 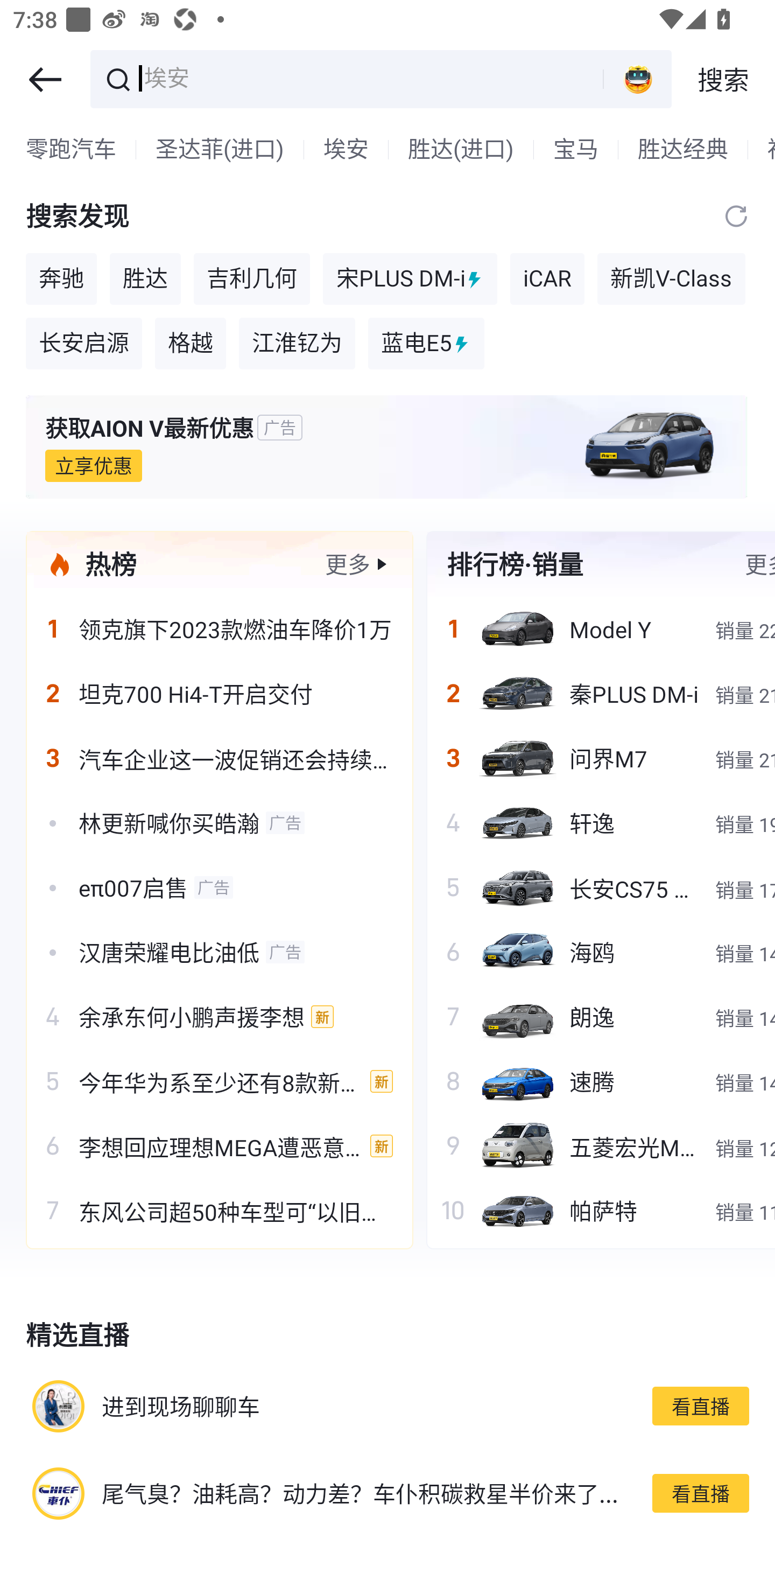 What do you see at coordinates (410, 279) in the screenshot?
I see `宋PLUS DM-i` at bounding box center [410, 279].